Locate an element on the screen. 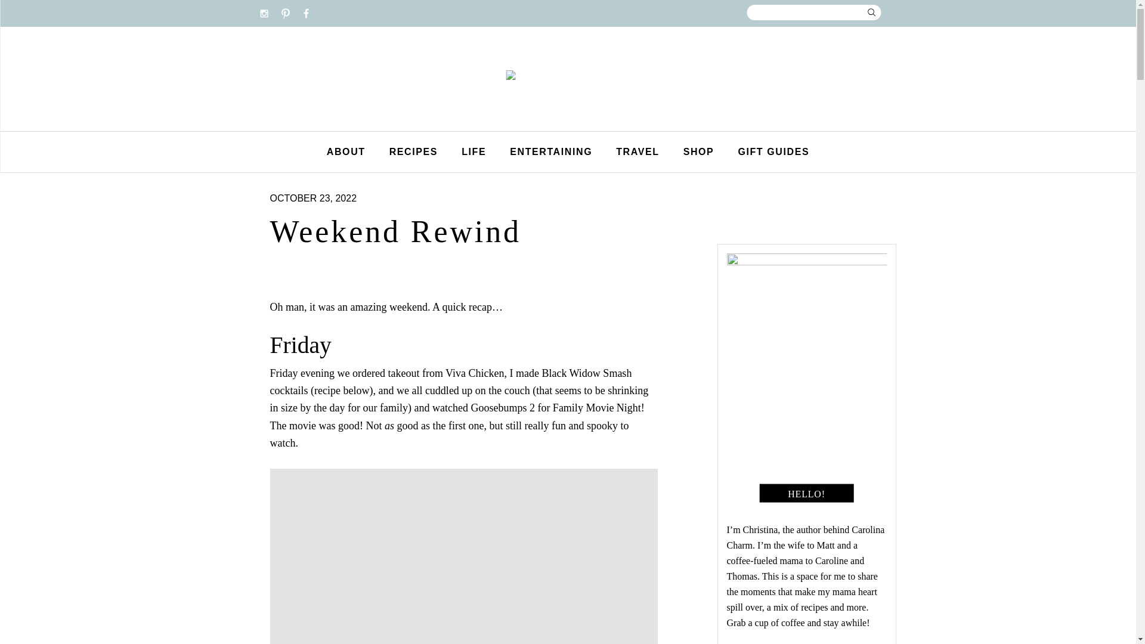 Image resolution: width=1145 pixels, height=644 pixels. LIFE is located at coordinates (474, 151).